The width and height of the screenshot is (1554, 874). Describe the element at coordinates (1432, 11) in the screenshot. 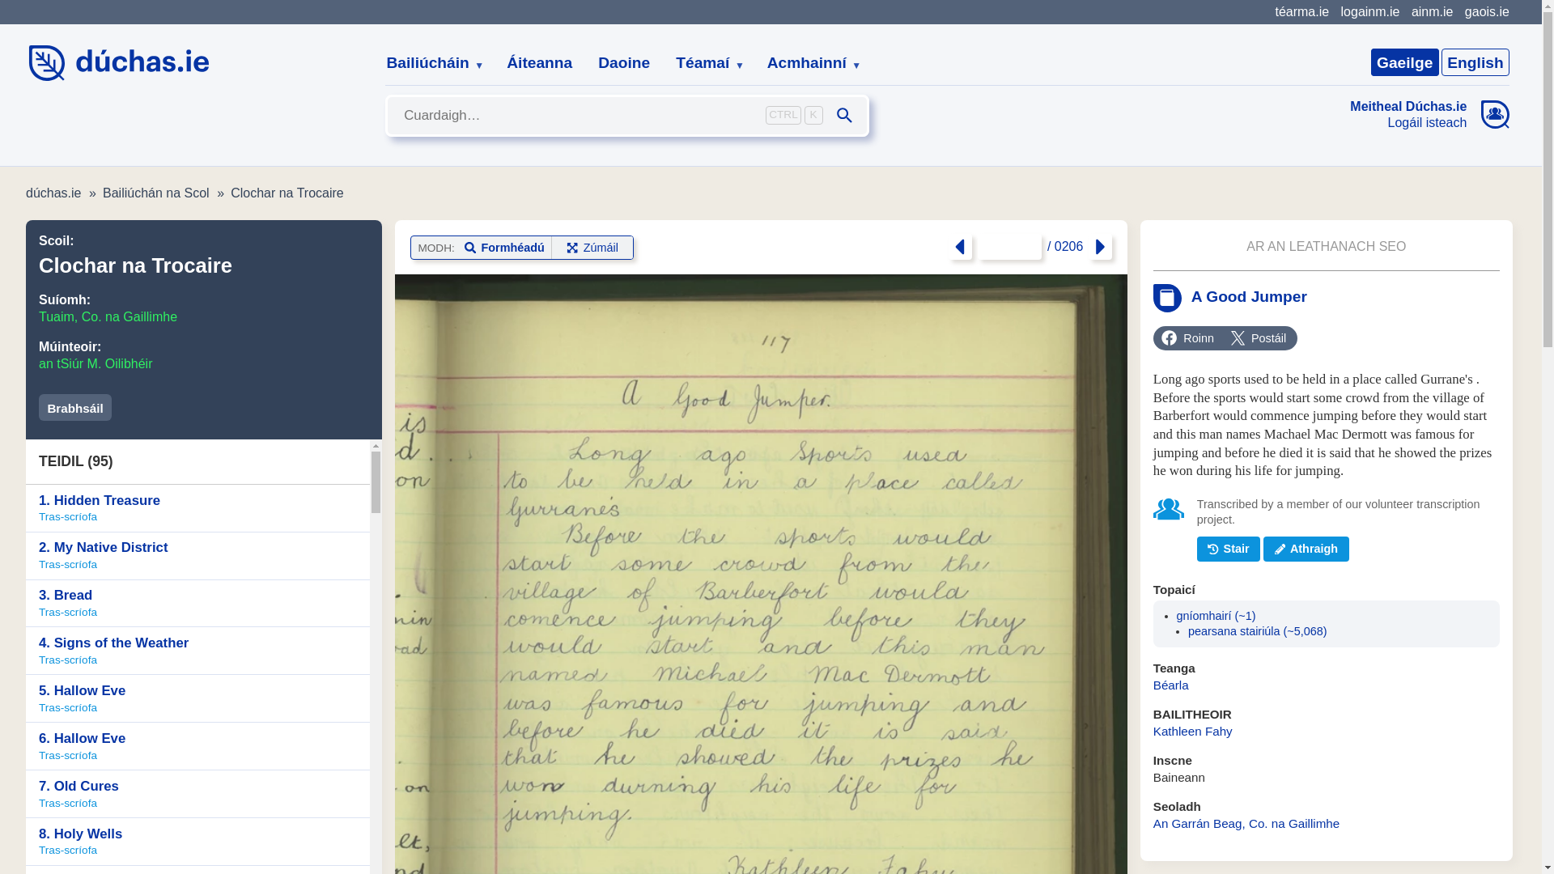

I see `ainm.ie` at that location.